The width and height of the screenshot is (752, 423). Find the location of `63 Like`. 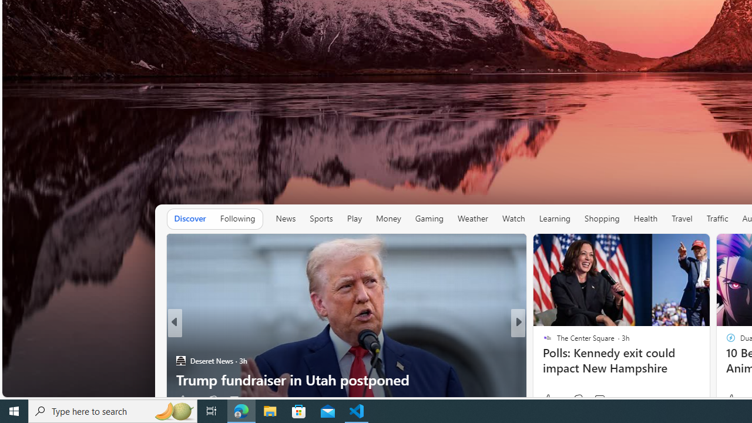

63 Like is located at coordinates (549, 400).